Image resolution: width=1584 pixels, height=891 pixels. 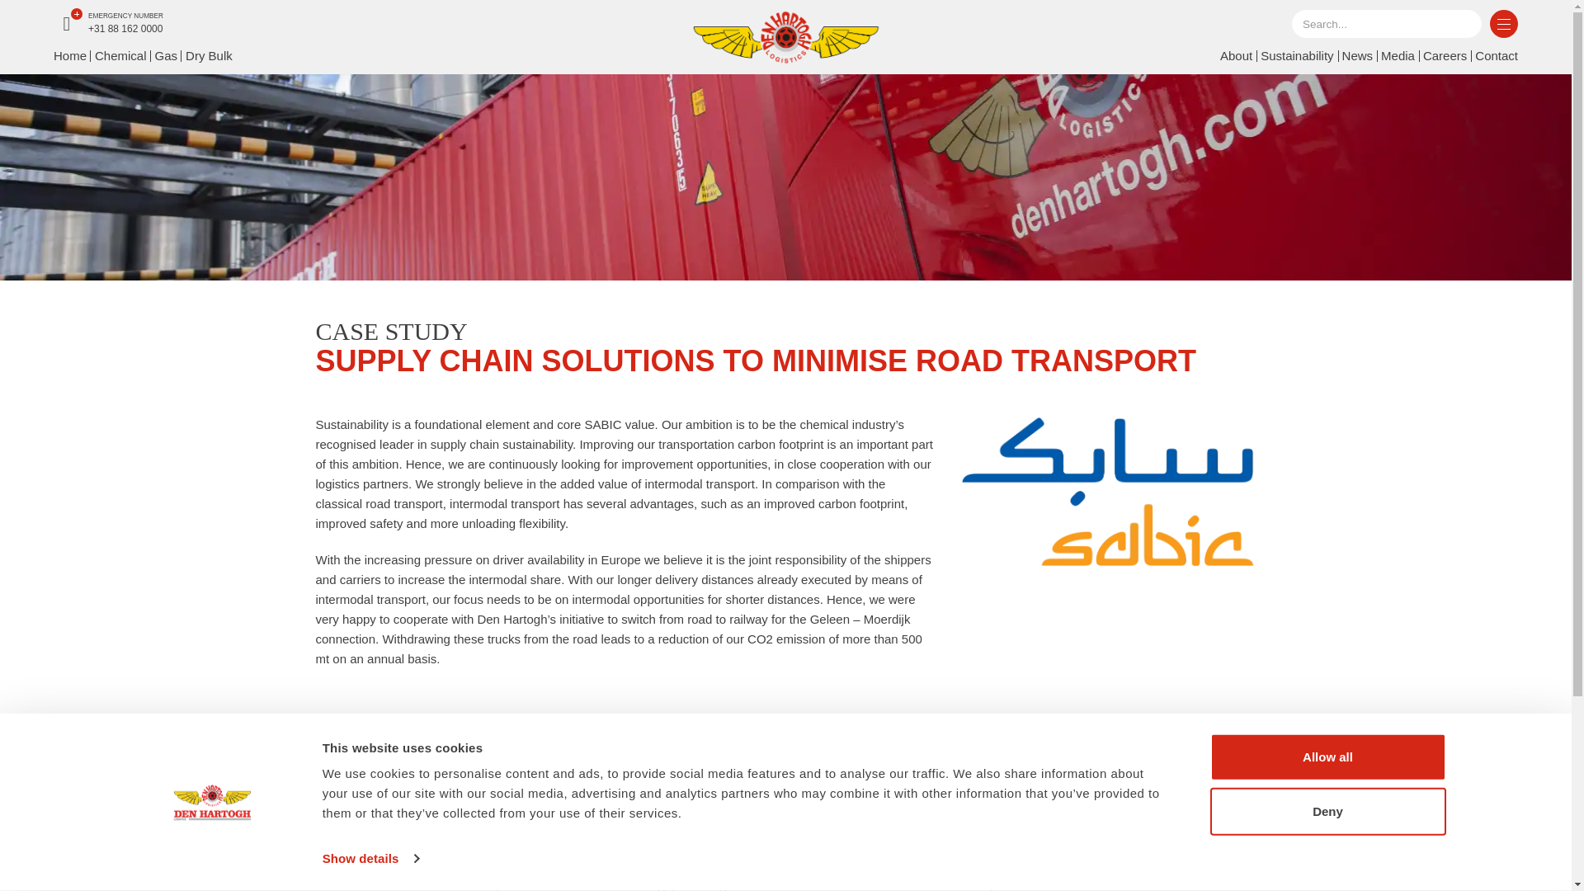 What do you see at coordinates (1327, 757) in the screenshot?
I see `Allow all` at bounding box center [1327, 757].